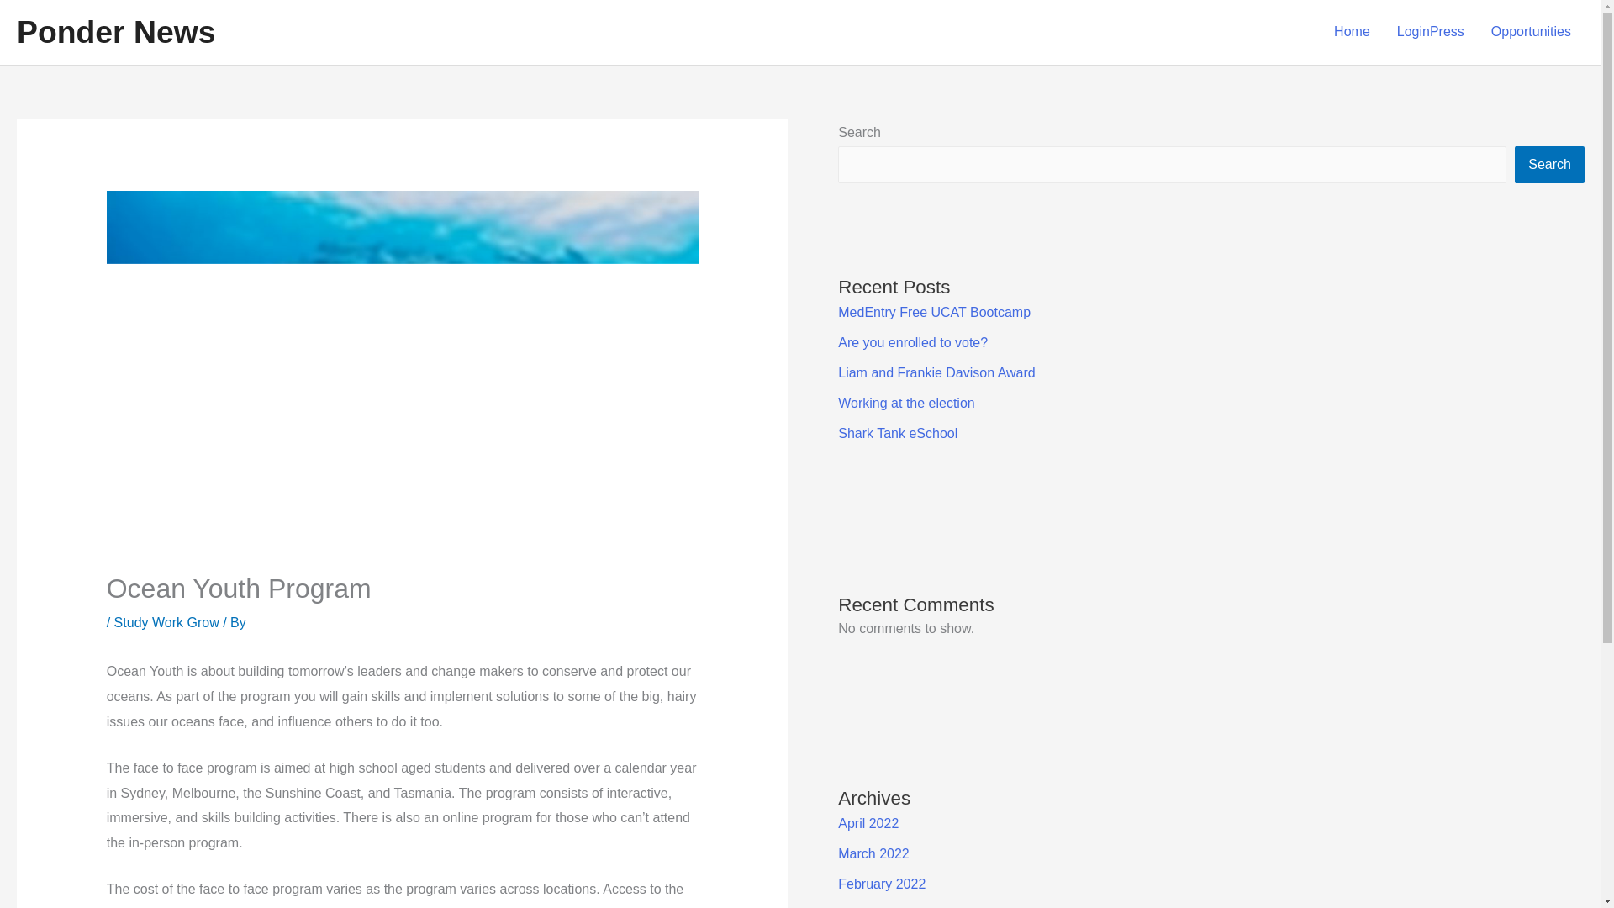 The image size is (1614, 908). I want to click on Are you enrolled to vote?, so click(913, 341).